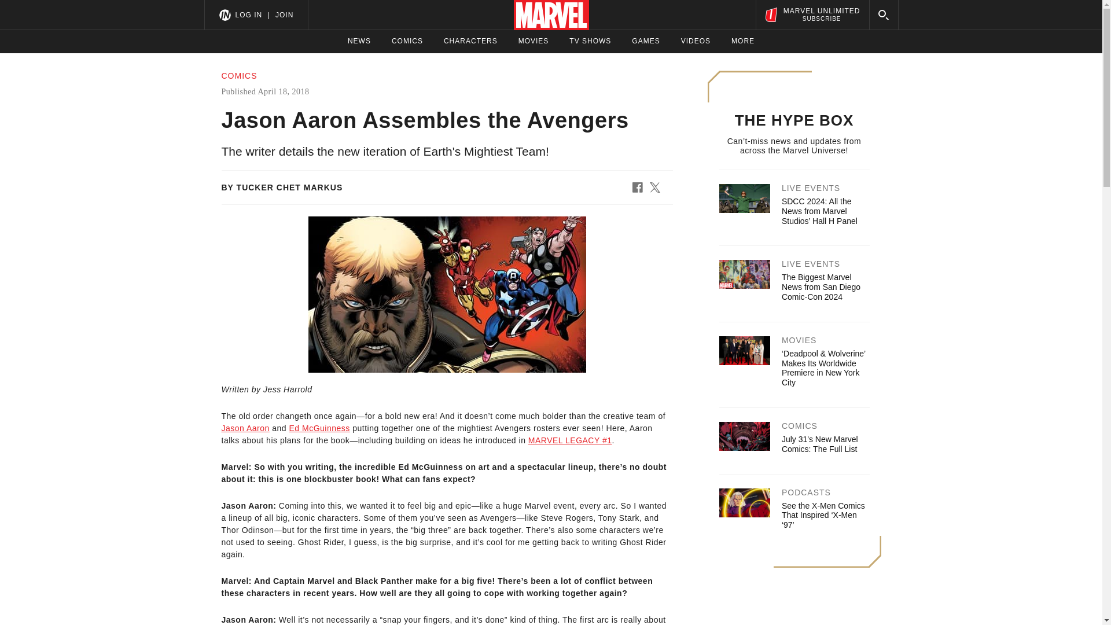 Image resolution: width=1111 pixels, height=625 pixels. What do you see at coordinates (284, 14) in the screenshot?
I see `JOIN` at bounding box center [284, 14].